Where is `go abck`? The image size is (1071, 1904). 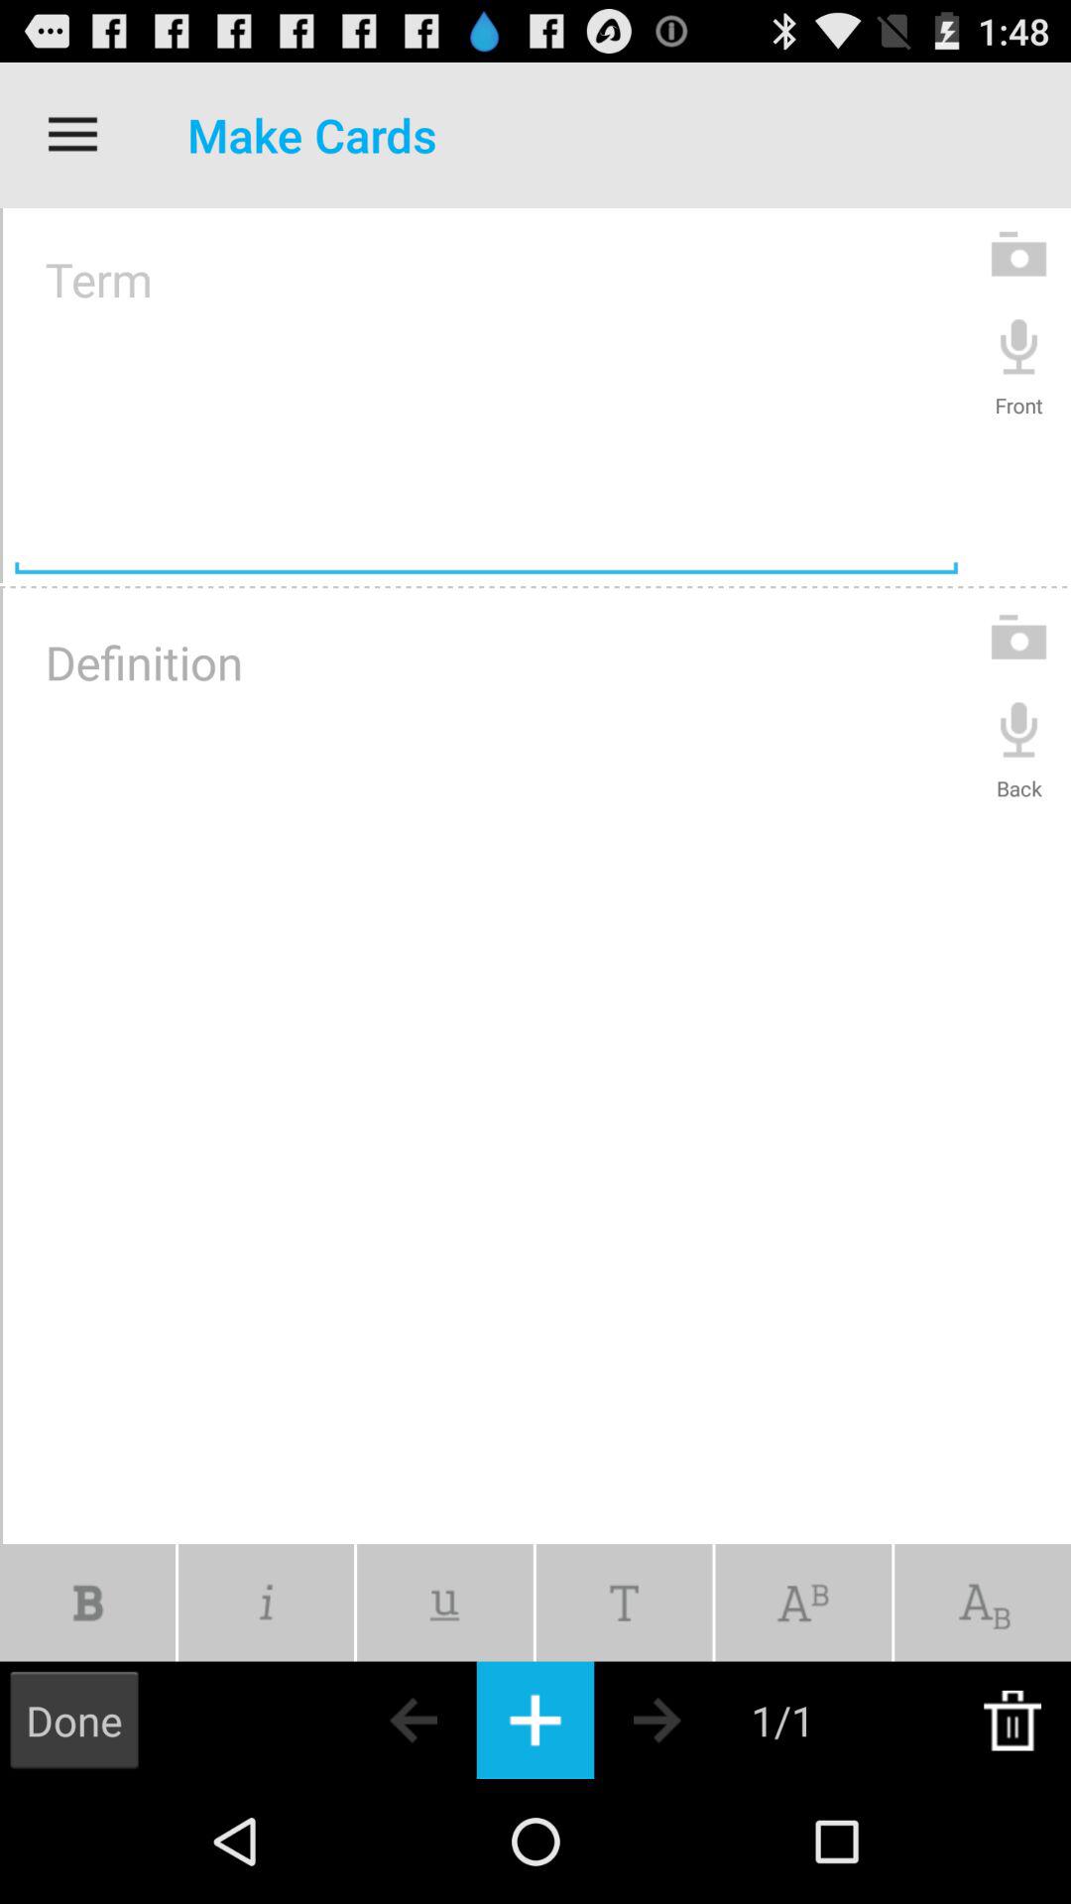 go abck is located at coordinates (379, 1720).